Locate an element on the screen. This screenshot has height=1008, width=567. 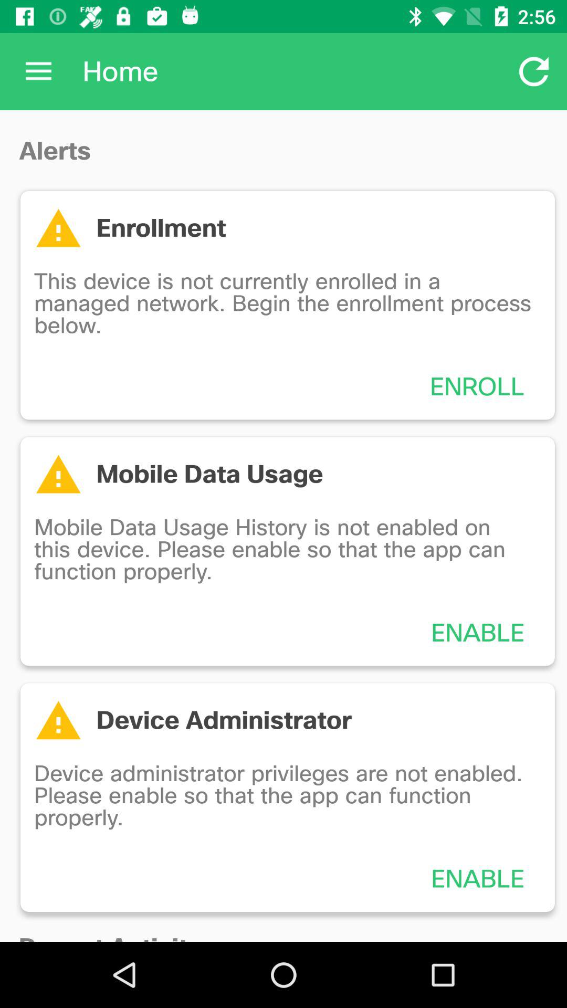
tap the icon below this device is icon is located at coordinates (477, 386).